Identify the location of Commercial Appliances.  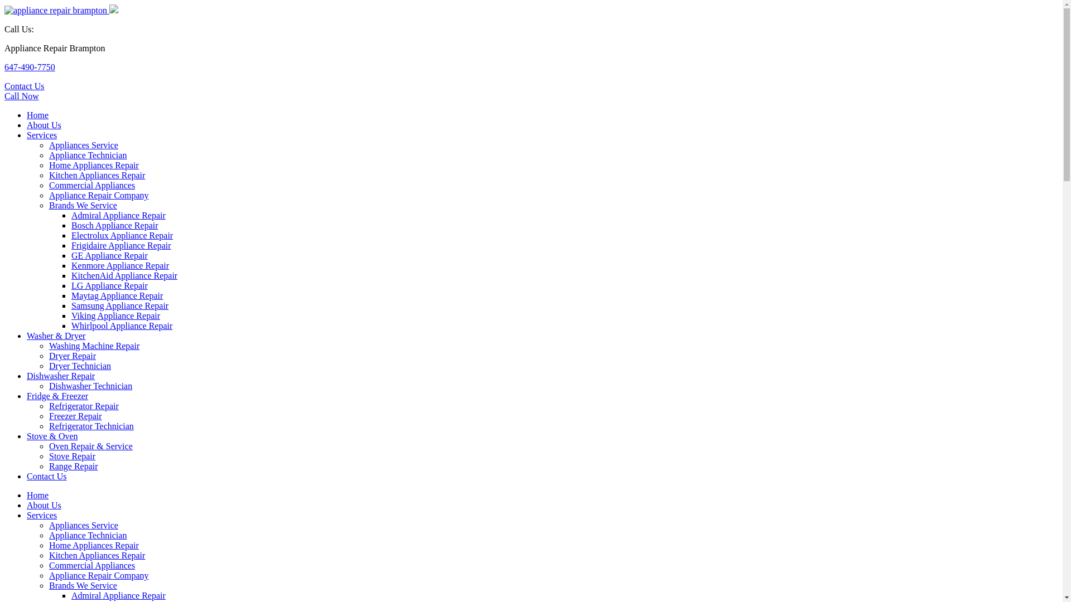
(92, 565).